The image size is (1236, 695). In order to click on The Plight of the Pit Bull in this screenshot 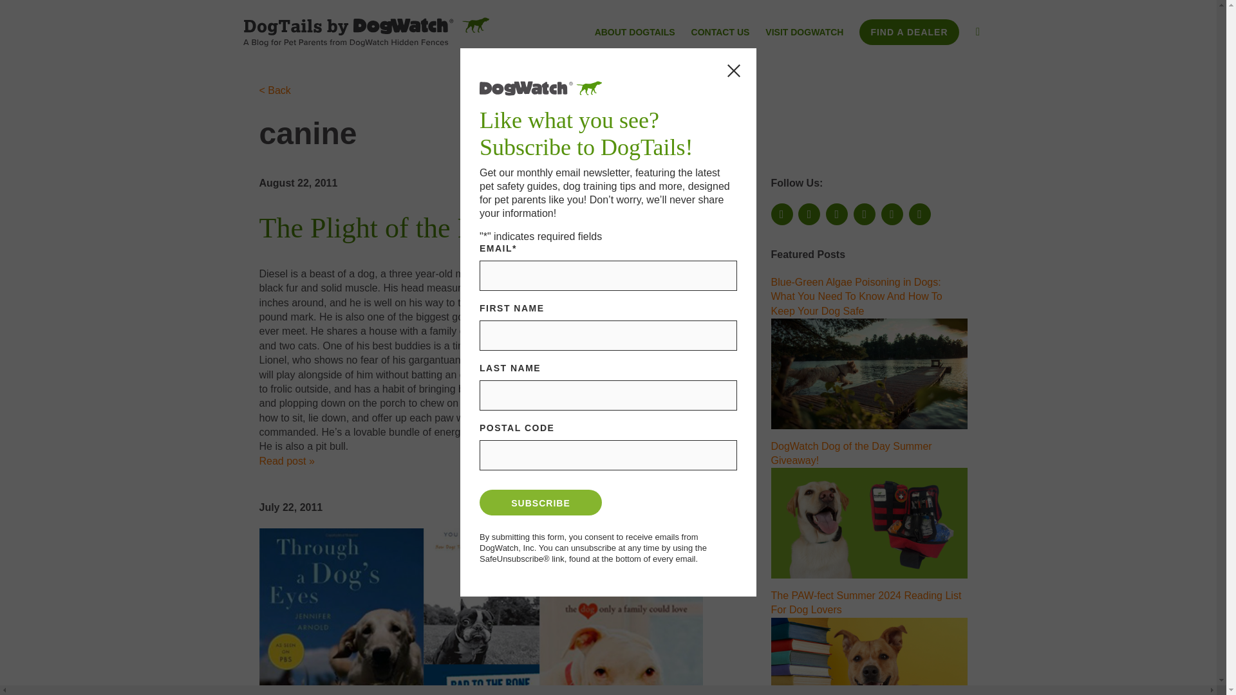, I will do `click(402, 228)`.